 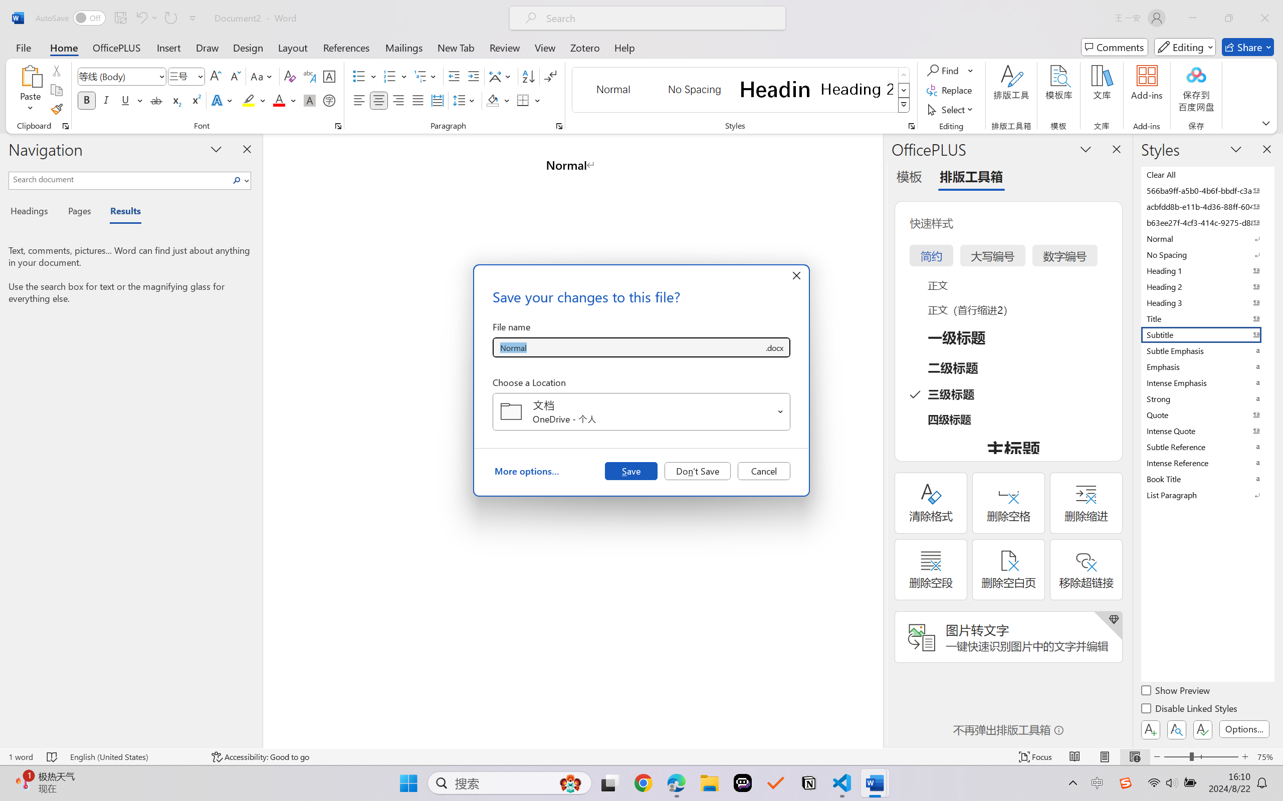 I want to click on acbfdd8b-e11b-4d36-88ff-6049b138f862, so click(x=1207, y=206).